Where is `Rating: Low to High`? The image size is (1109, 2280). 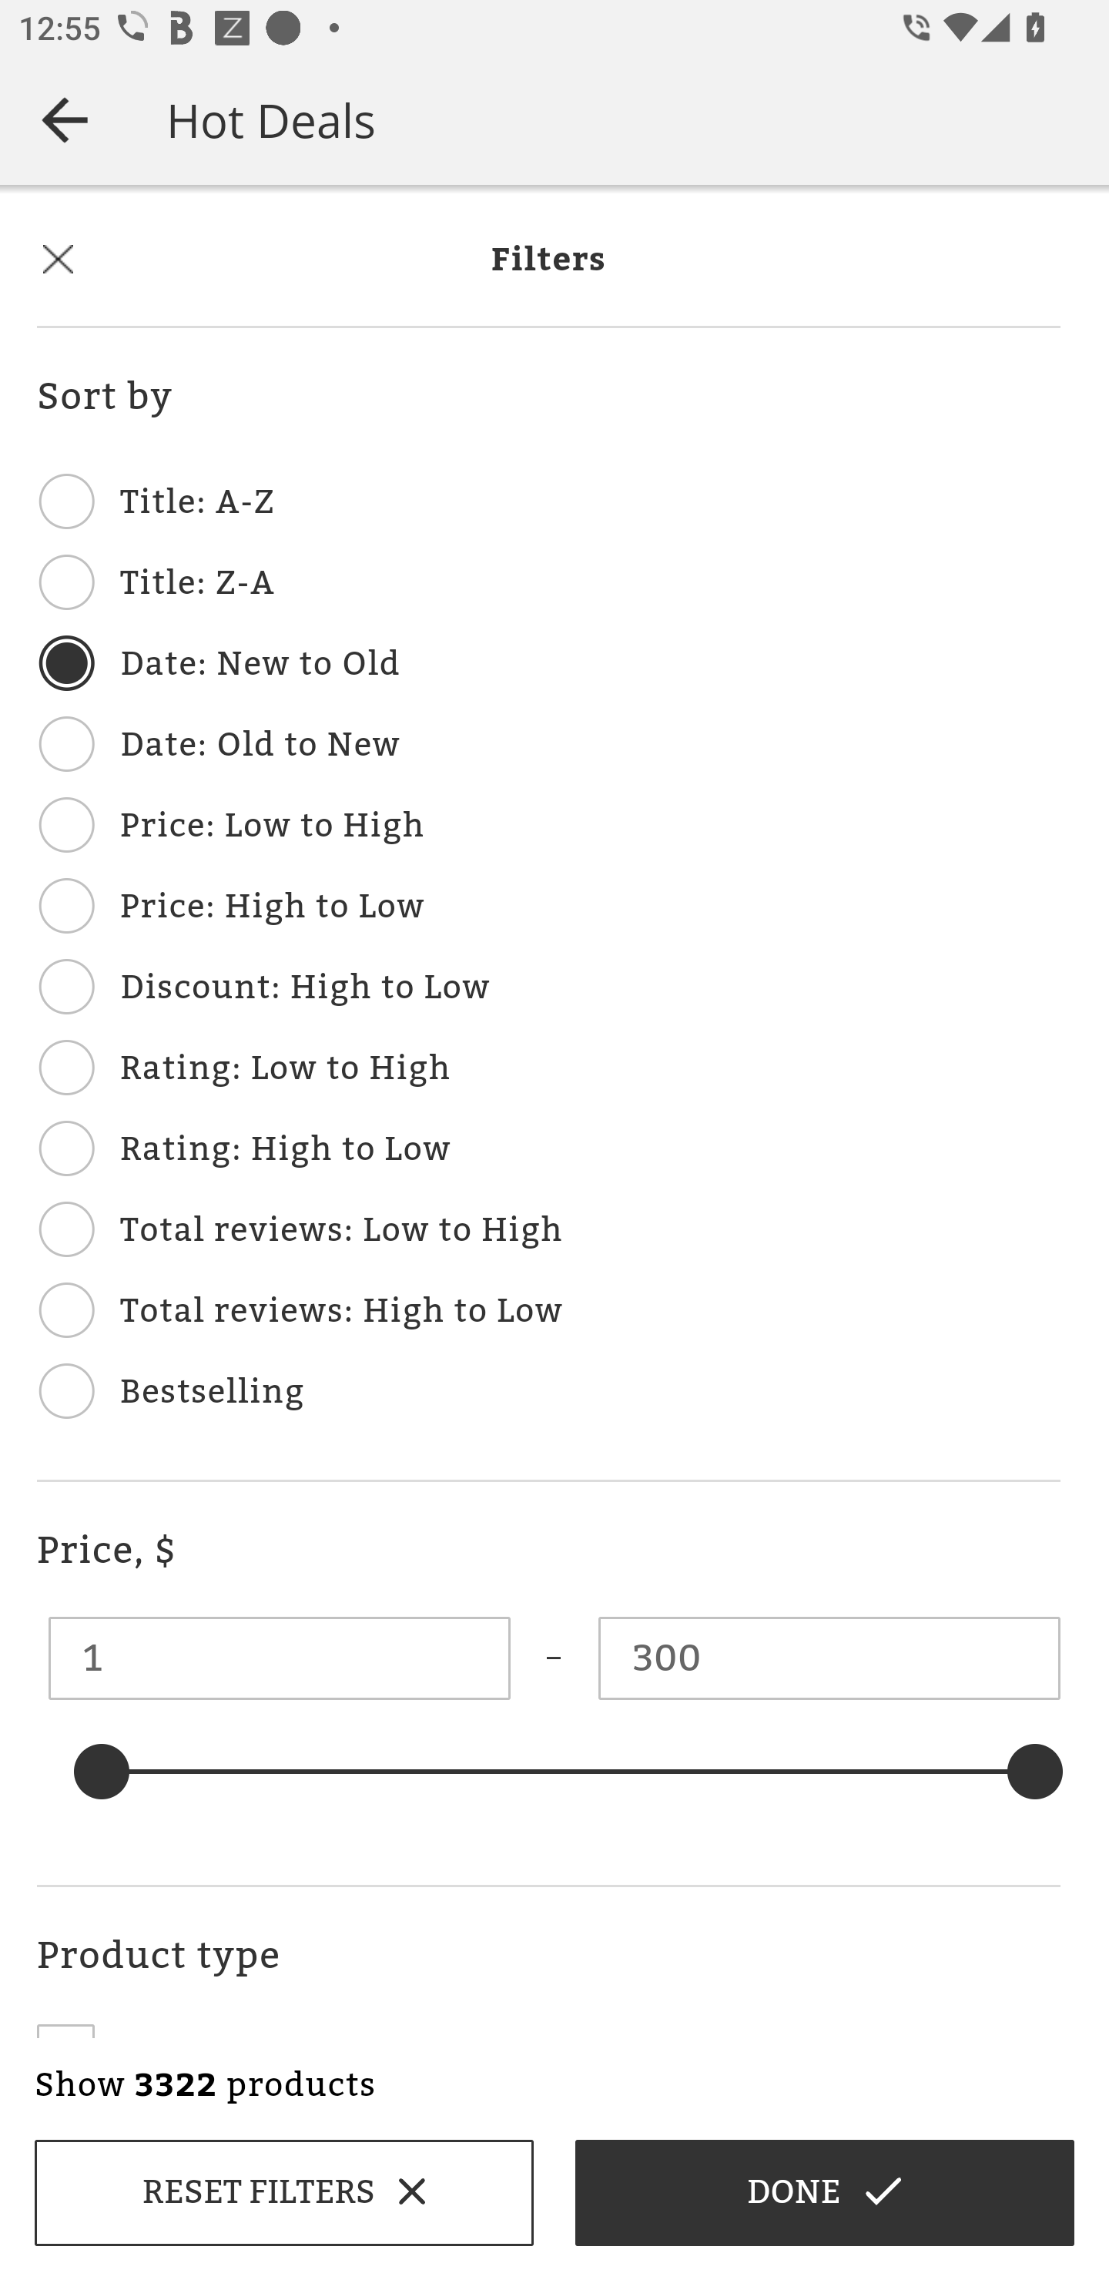
Rating: Low to High is located at coordinates (548, 1070).